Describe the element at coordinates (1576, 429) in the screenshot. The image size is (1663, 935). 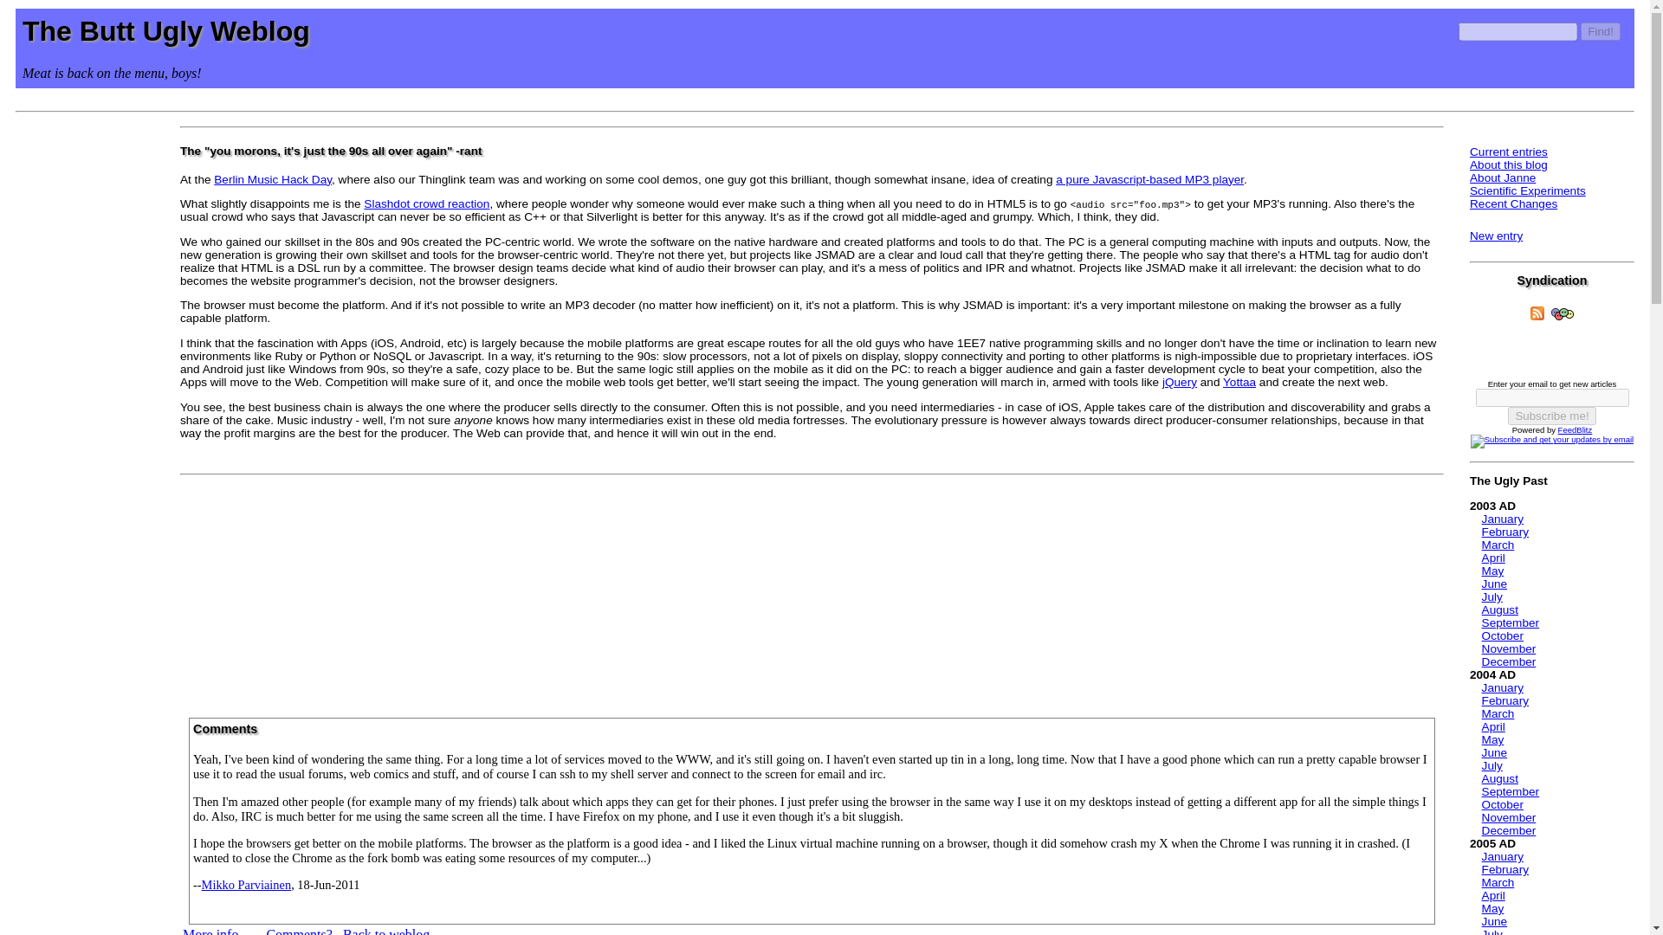
I see `FeedBlitz` at that location.